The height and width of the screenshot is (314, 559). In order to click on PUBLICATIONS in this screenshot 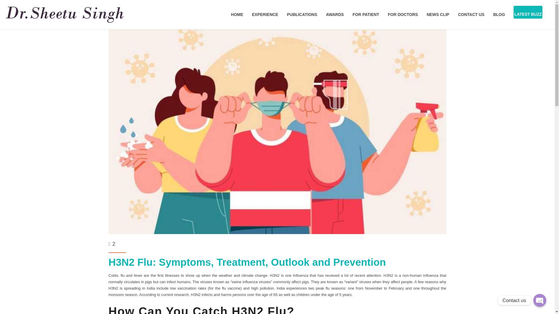, I will do `click(302, 15)`.